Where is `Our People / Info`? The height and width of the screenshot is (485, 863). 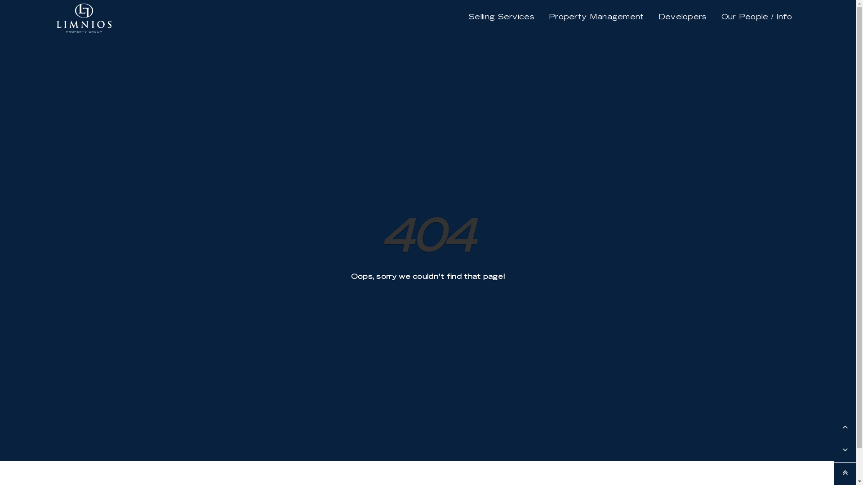
Our People / Info is located at coordinates (757, 18).